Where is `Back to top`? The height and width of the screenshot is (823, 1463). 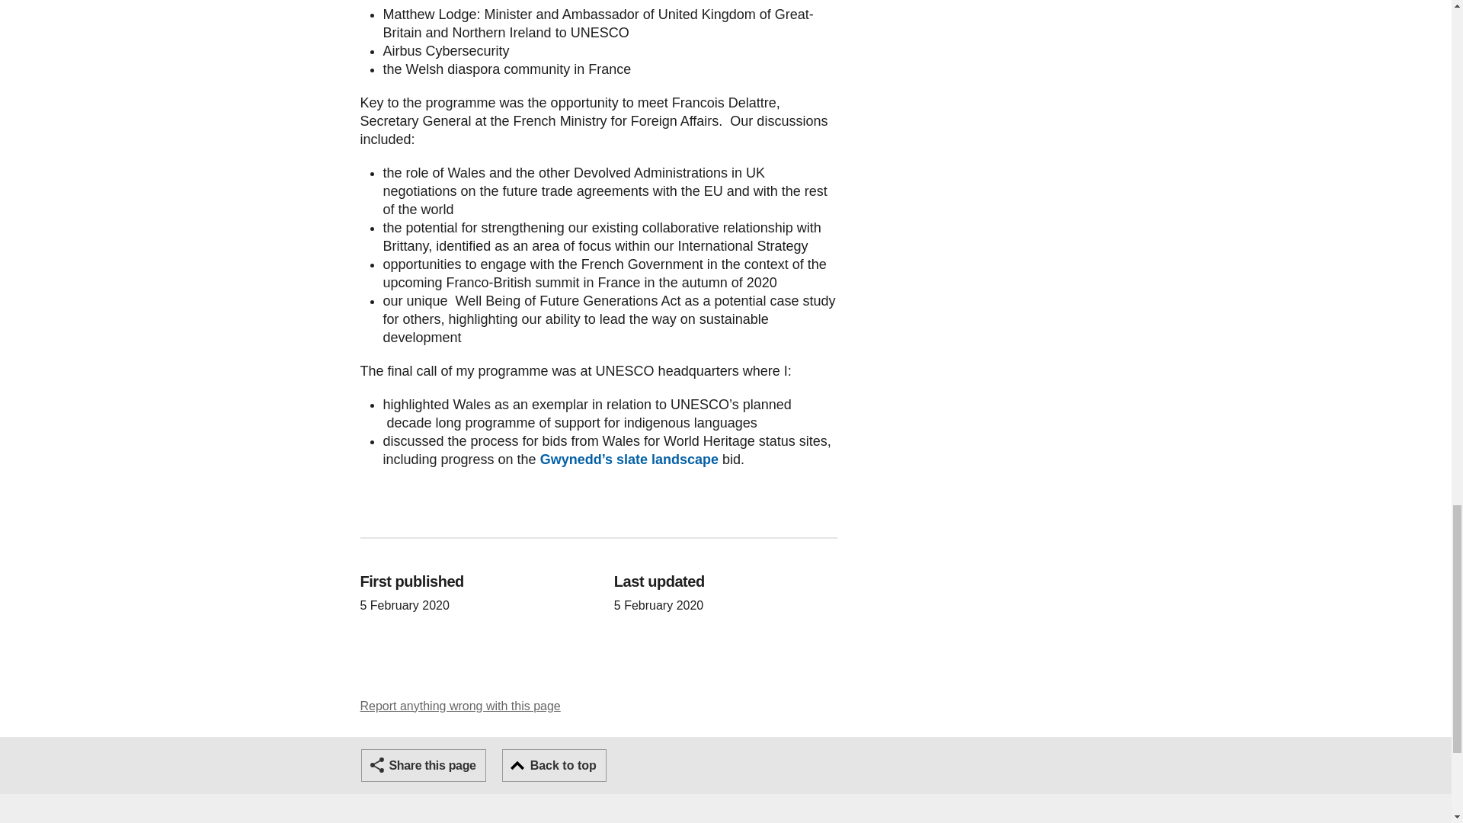 Back to top is located at coordinates (554, 765).